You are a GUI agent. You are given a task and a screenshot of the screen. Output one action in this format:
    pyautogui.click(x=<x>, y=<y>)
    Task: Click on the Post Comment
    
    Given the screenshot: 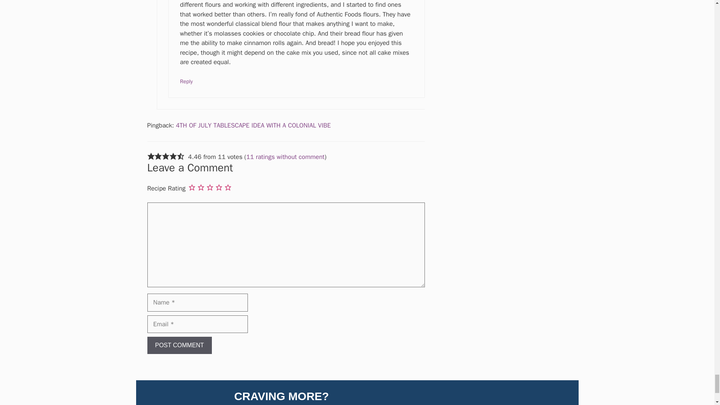 What is the action you would take?
    pyautogui.click(x=179, y=345)
    